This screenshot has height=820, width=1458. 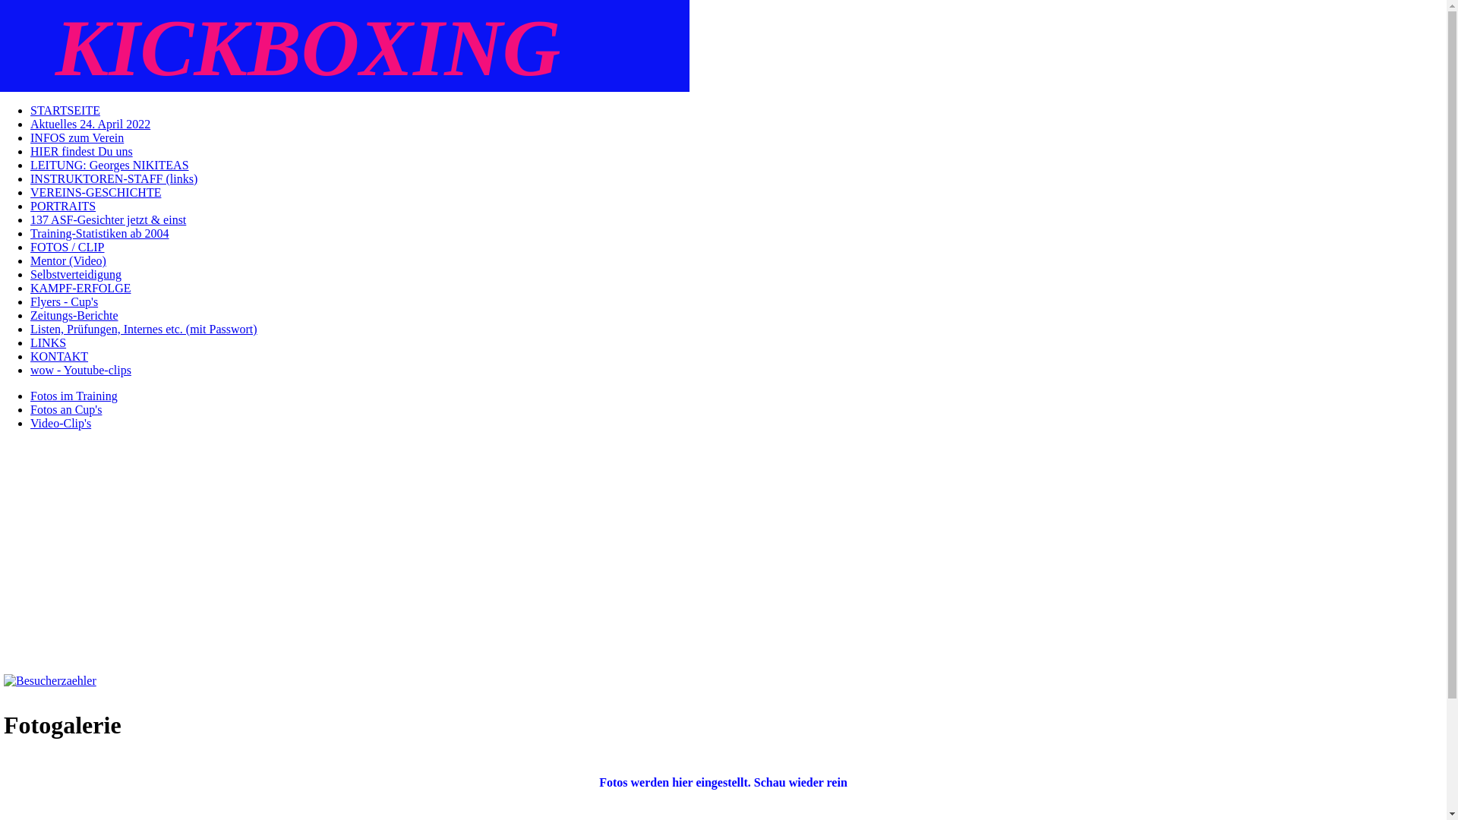 What do you see at coordinates (80, 289) in the screenshot?
I see `KAMPF-ERFOLGE` at bounding box center [80, 289].